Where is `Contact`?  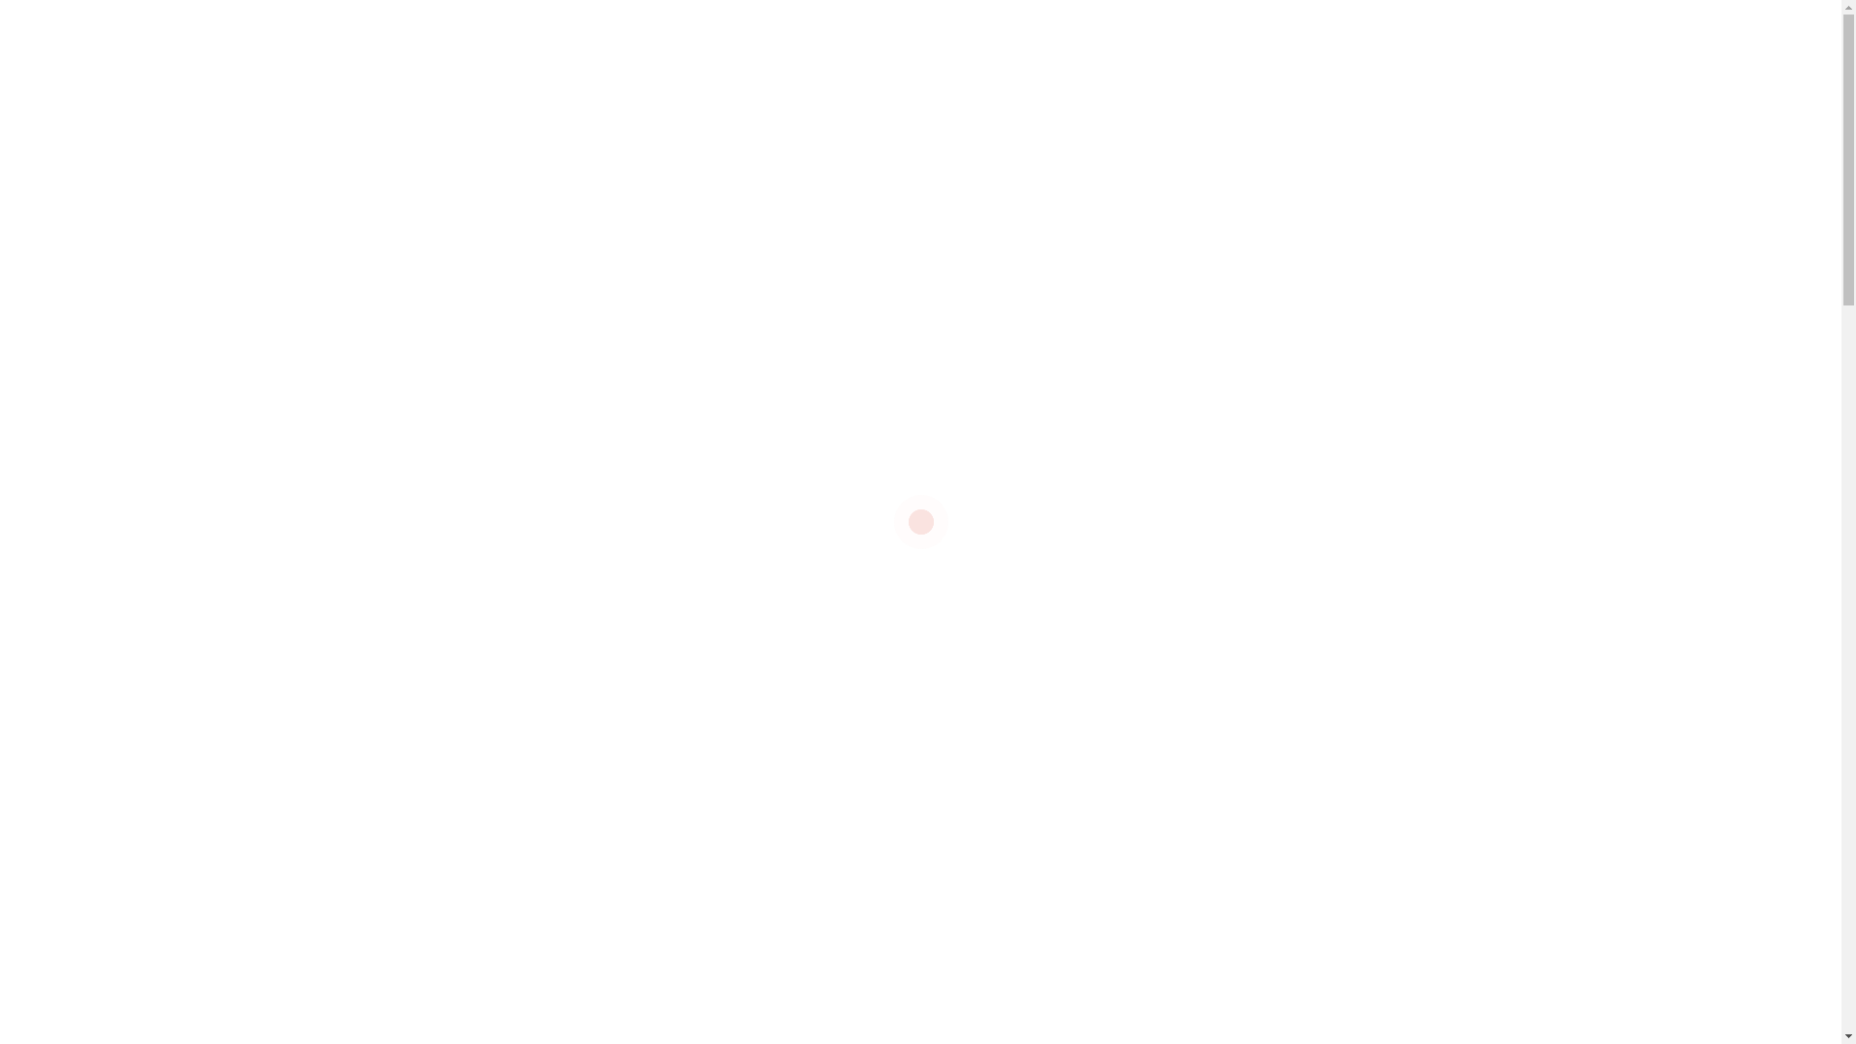
Contact is located at coordinates (1384, 23).